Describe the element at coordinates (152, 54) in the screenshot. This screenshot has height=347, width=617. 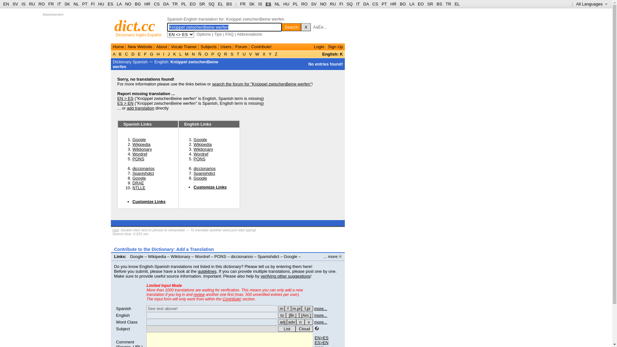
I see `G` at that location.